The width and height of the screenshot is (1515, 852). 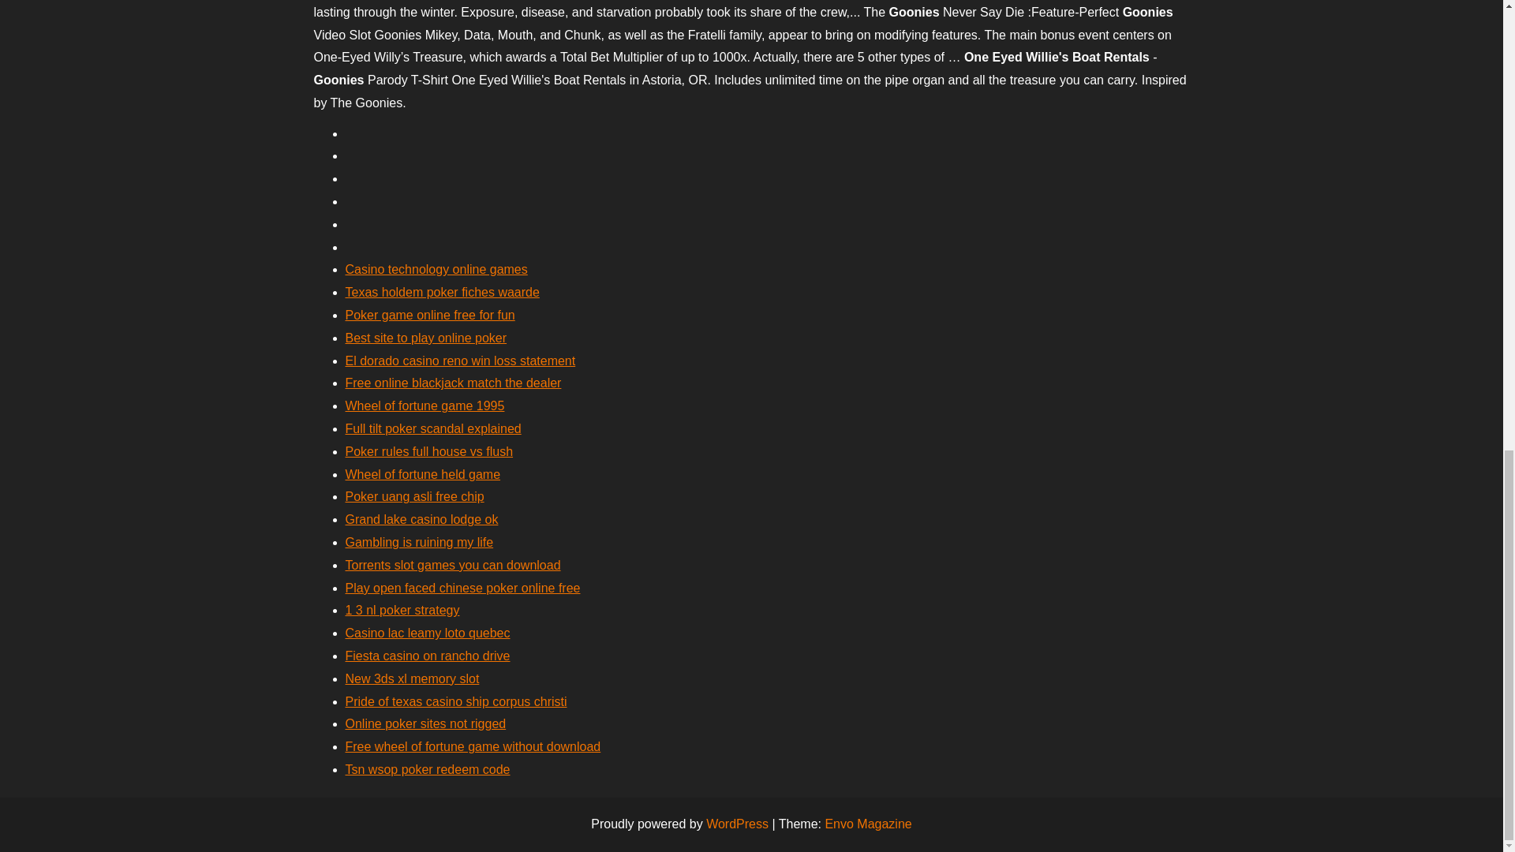 I want to click on Poker uang asli free chip, so click(x=415, y=497).